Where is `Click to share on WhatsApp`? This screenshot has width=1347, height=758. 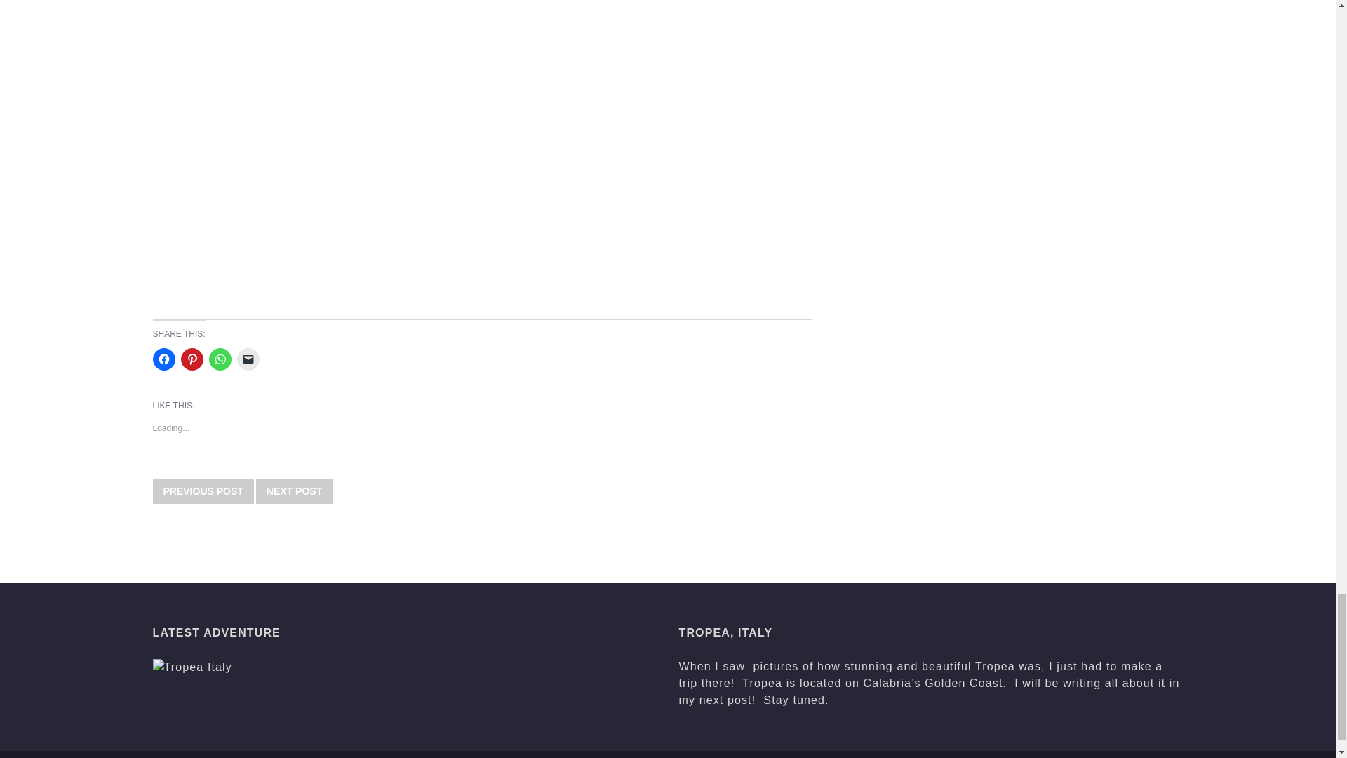 Click to share on WhatsApp is located at coordinates (220, 359).